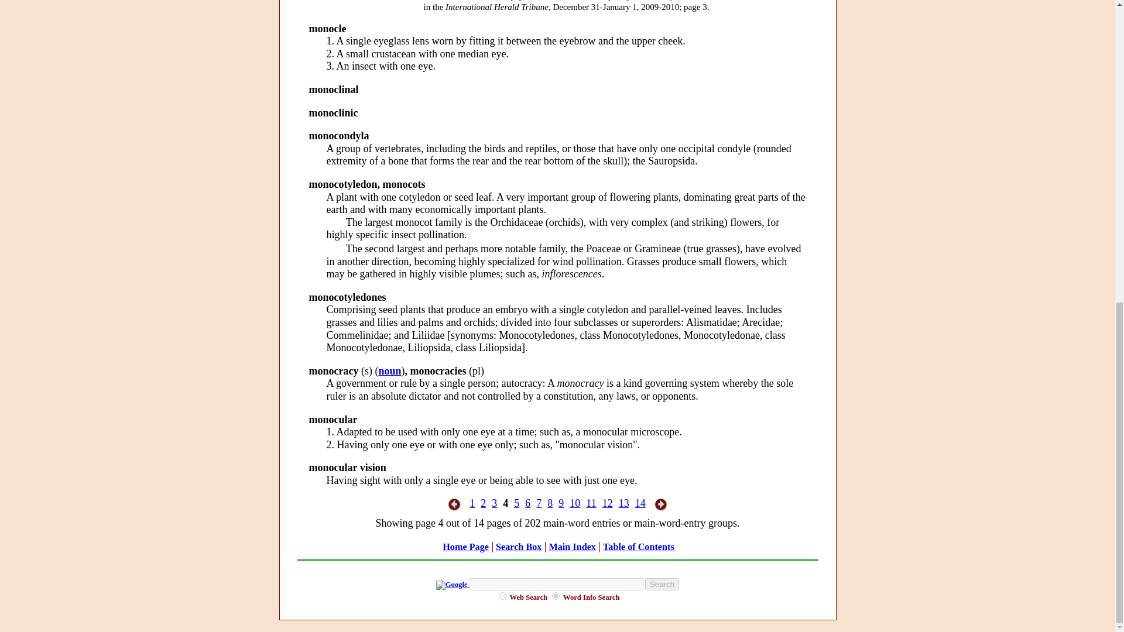 The width and height of the screenshot is (1124, 632). What do you see at coordinates (389, 371) in the screenshot?
I see `noun` at bounding box center [389, 371].